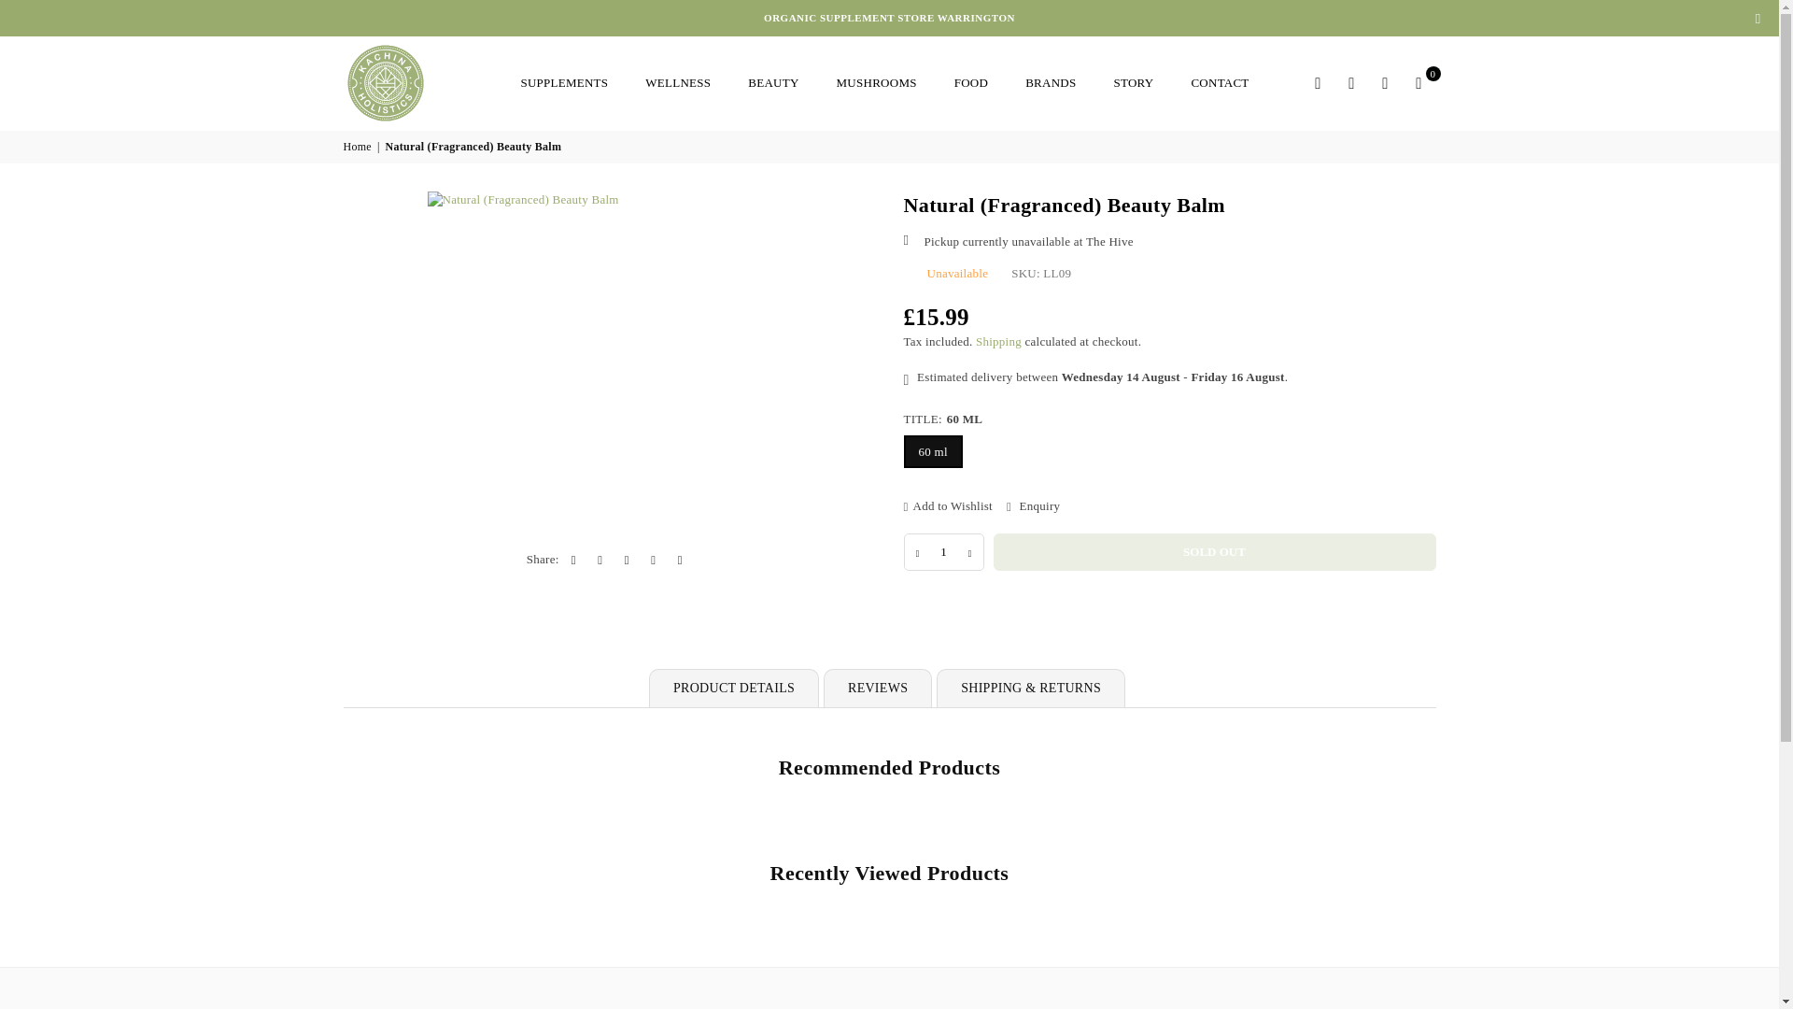  I want to click on KACHINA HOLISTICS, so click(422, 82).